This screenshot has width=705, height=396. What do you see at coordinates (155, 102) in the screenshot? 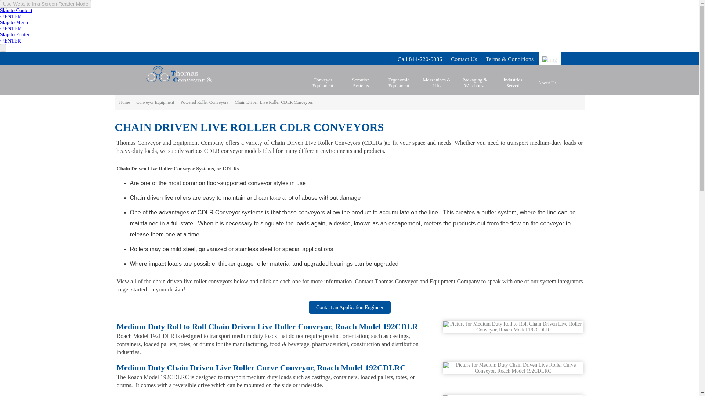
I see `Conveyor Equipment` at bounding box center [155, 102].